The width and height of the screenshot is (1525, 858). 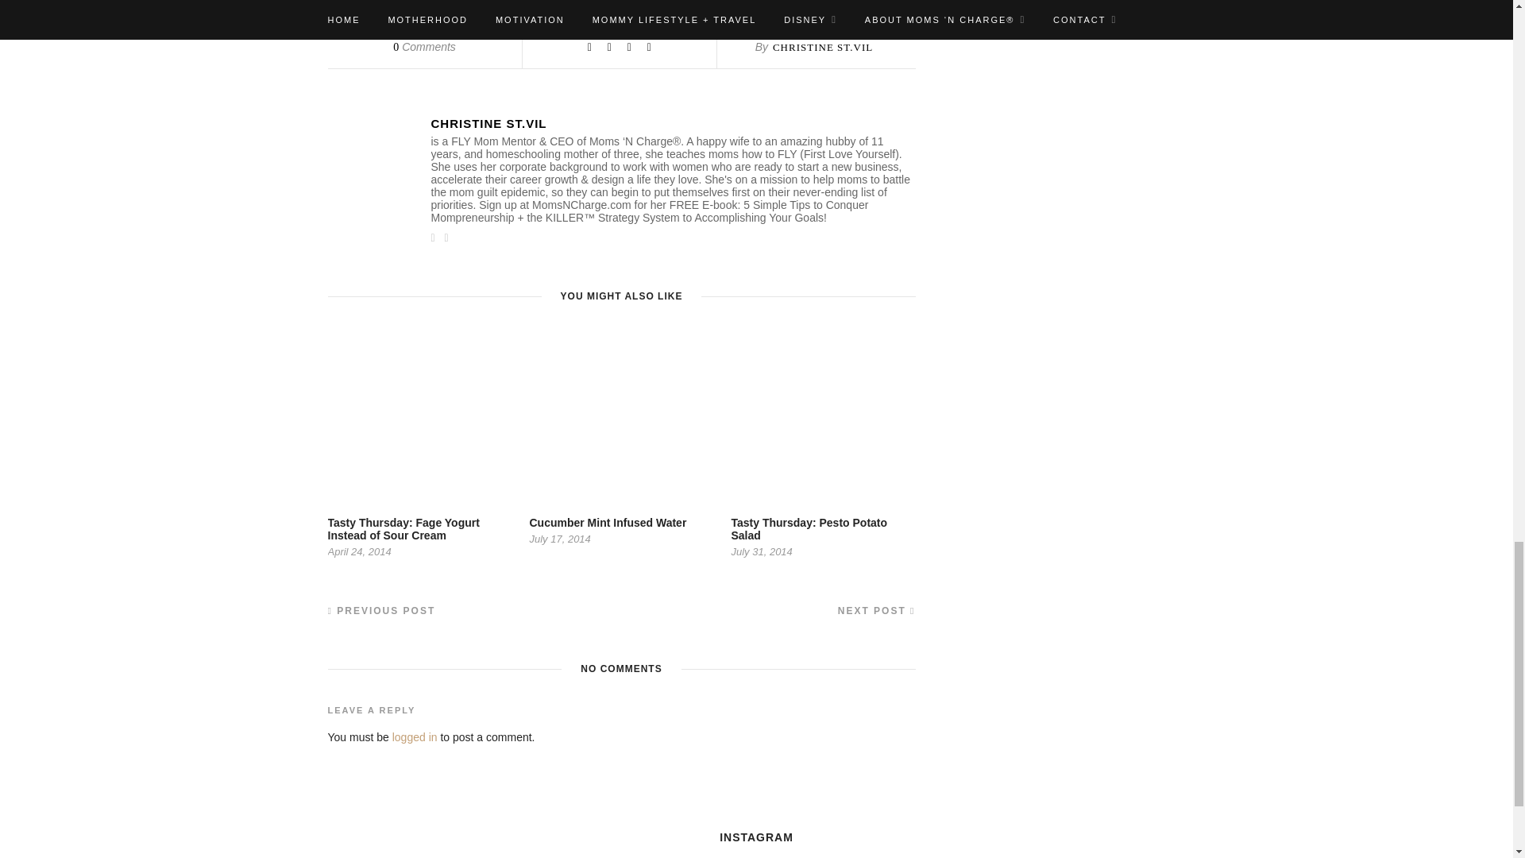 I want to click on NEXT POST, so click(x=877, y=611).